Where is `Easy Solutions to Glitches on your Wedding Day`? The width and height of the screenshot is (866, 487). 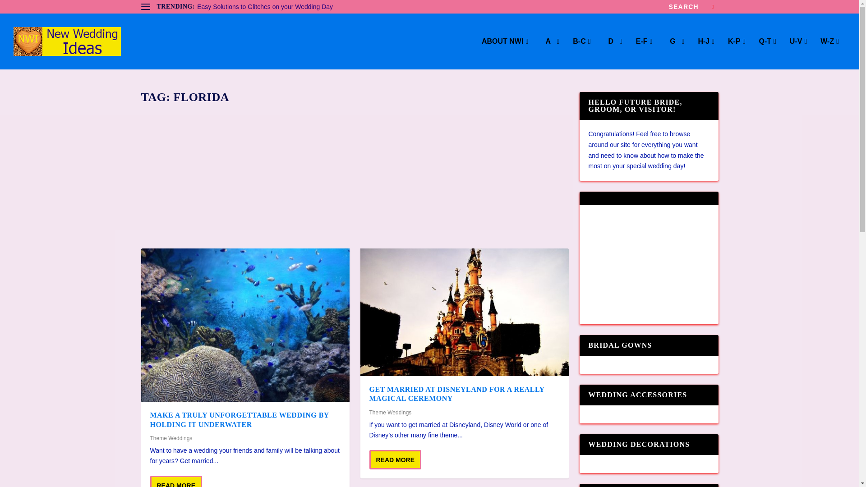 Easy Solutions to Glitches on your Wedding Day is located at coordinates (265, 6).